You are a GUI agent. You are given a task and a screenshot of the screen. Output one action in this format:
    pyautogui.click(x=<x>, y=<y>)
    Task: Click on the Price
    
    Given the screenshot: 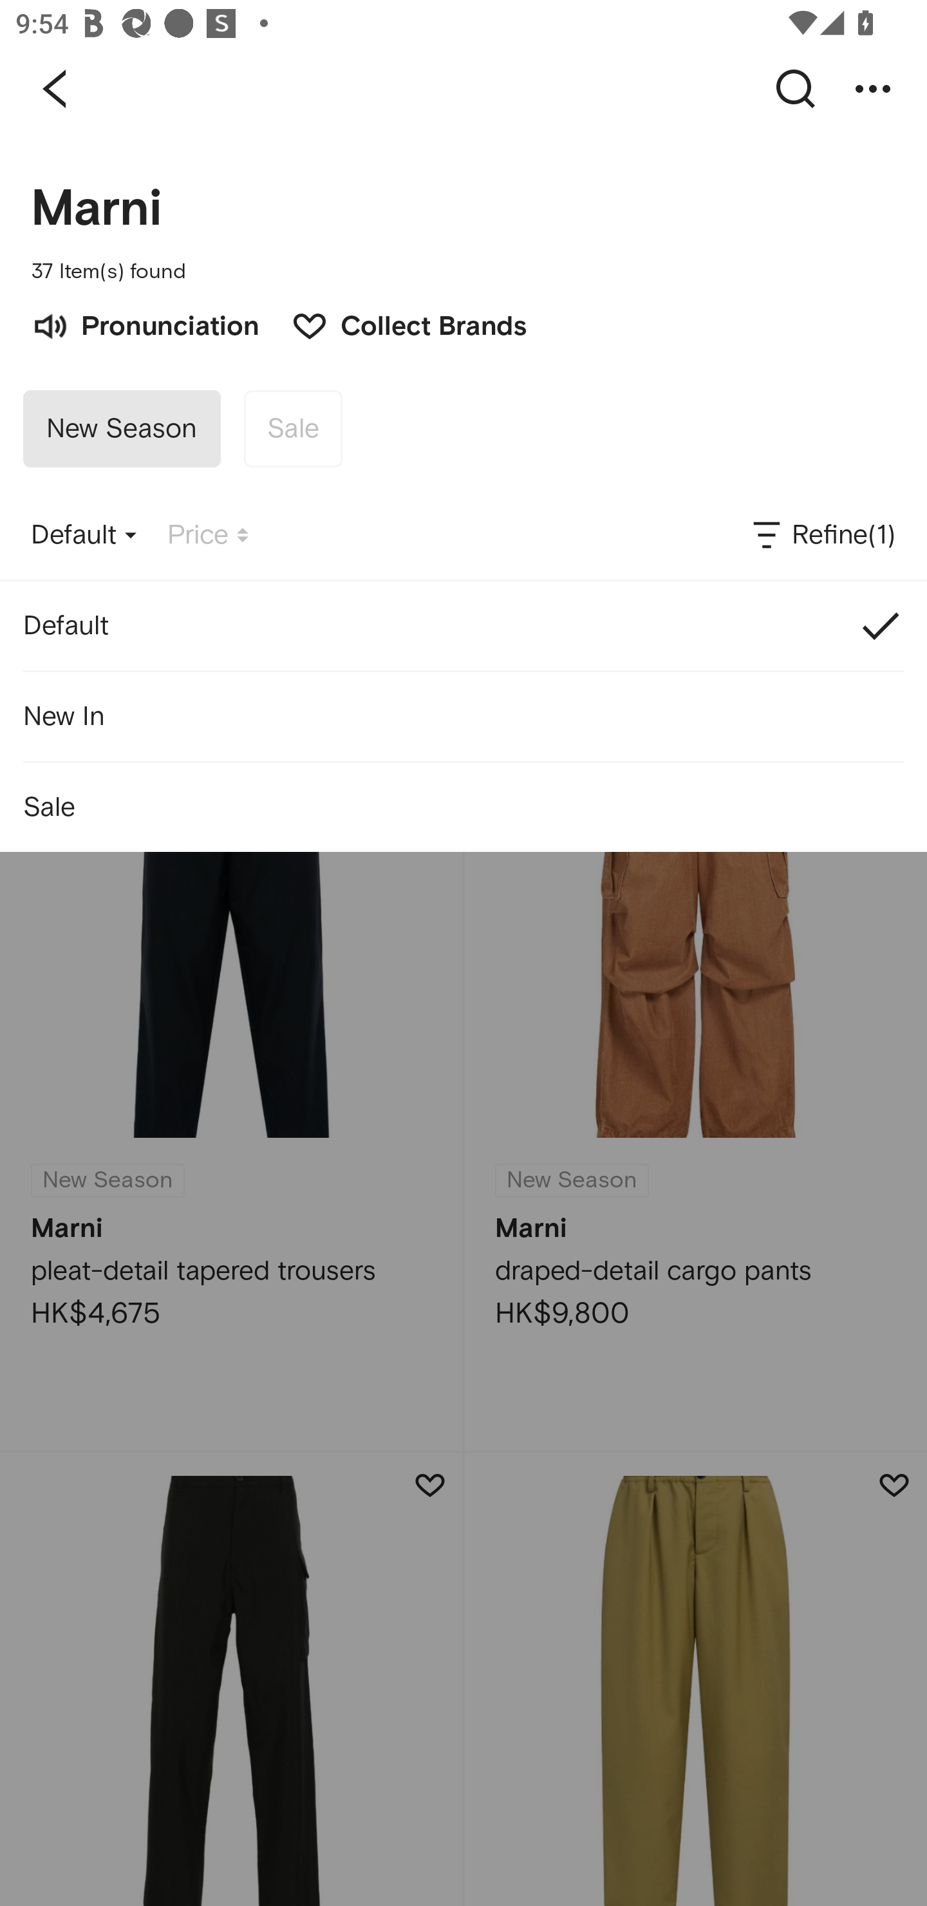 What is the action you would take?
    pyautogui.click(x=208, y=535)
    